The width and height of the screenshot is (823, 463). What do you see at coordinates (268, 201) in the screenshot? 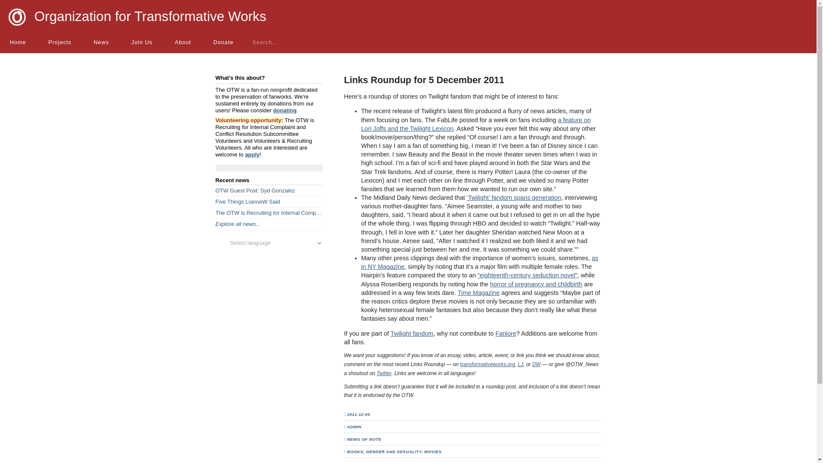
I see `Five Things LianneW Said` at bounding box center [268, 201].